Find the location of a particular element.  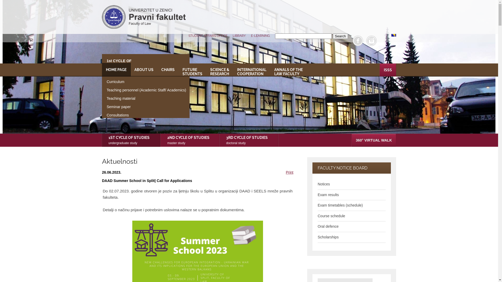

INTERNATIONAL
COOPERATION is located at coordinates (252, 70).